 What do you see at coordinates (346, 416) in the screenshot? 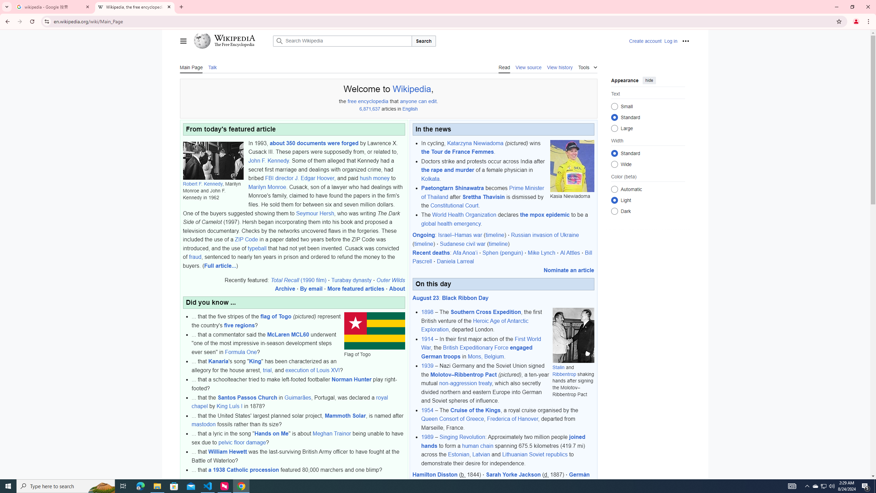
I see `Mammoth Solar` at bounding box center [346, 416].